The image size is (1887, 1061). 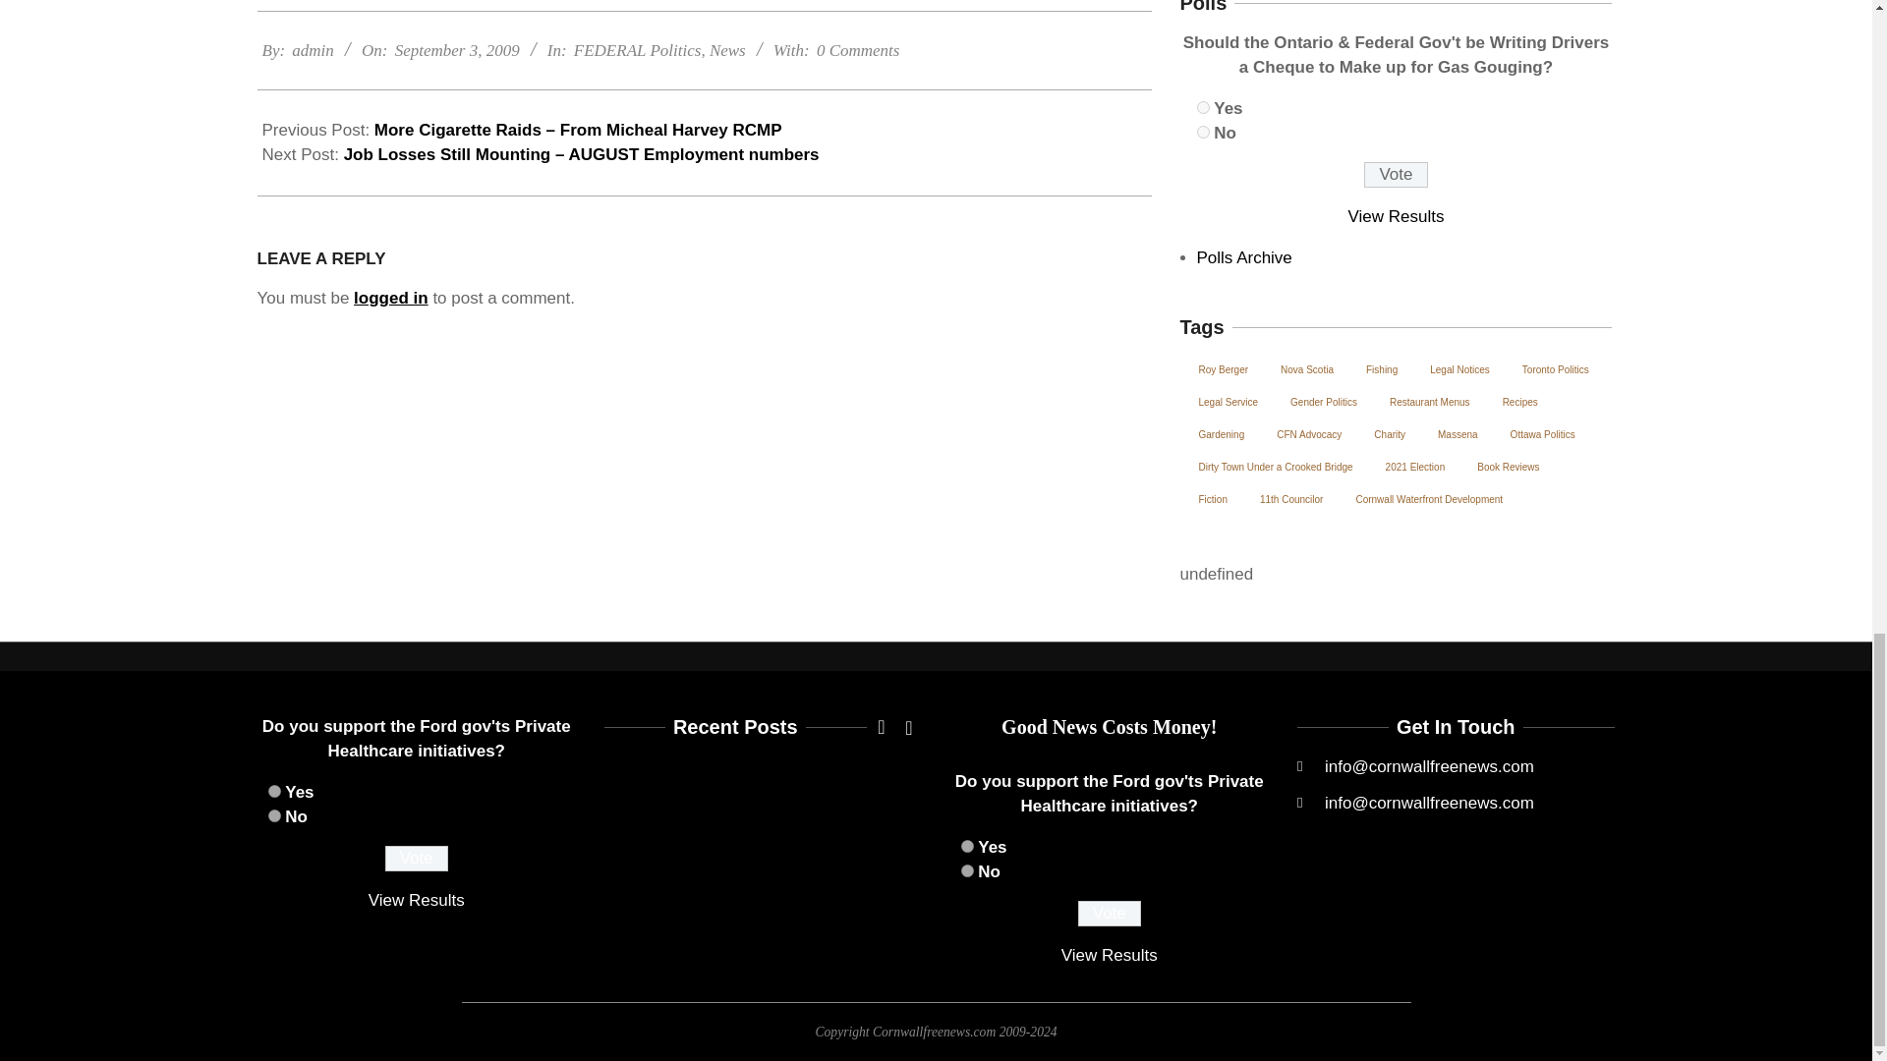 I want to click on 1762, so click(x=1203, y=106).